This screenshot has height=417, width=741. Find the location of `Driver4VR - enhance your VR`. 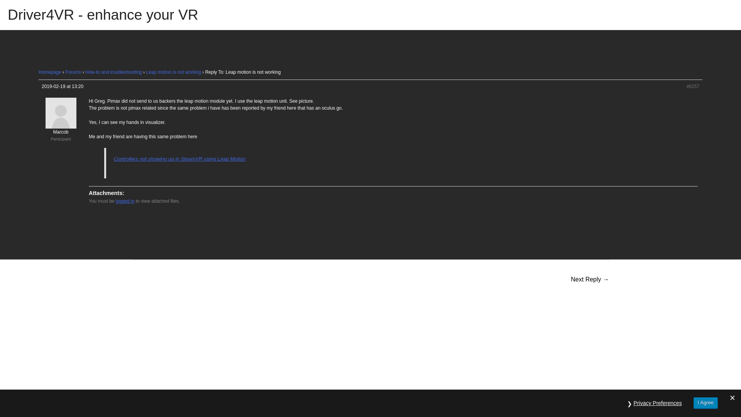

Driver4VR - enhance your VR is located at coordinates (103, 15).